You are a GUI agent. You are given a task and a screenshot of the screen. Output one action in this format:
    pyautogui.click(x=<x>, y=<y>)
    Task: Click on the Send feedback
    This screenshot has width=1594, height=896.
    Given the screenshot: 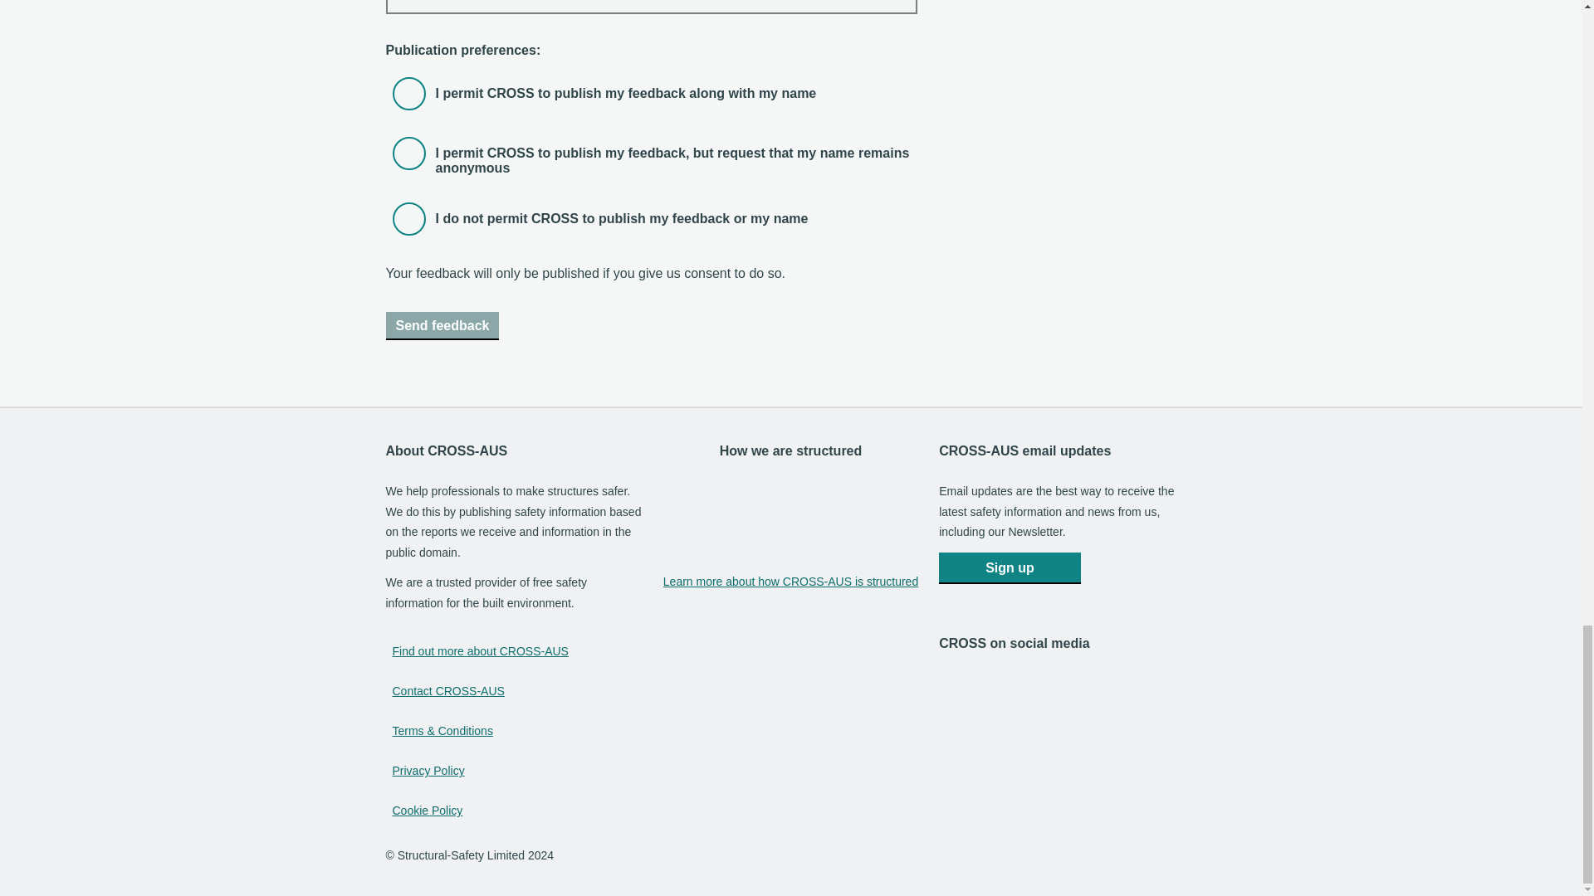 What is the action you would take?
    pyautogui.click(x=442, y=325)
    